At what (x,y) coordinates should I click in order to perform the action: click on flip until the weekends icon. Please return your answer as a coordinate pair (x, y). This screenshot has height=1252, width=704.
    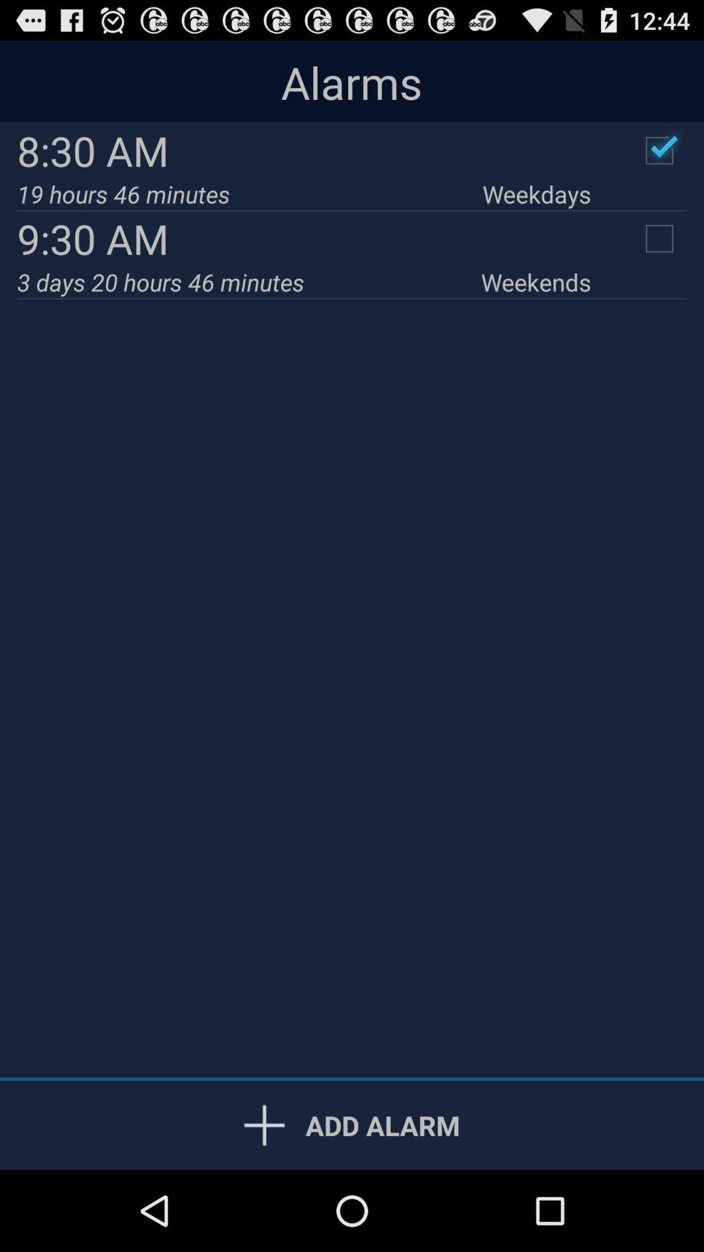
    Looking at the image, I should click on (536, 282).